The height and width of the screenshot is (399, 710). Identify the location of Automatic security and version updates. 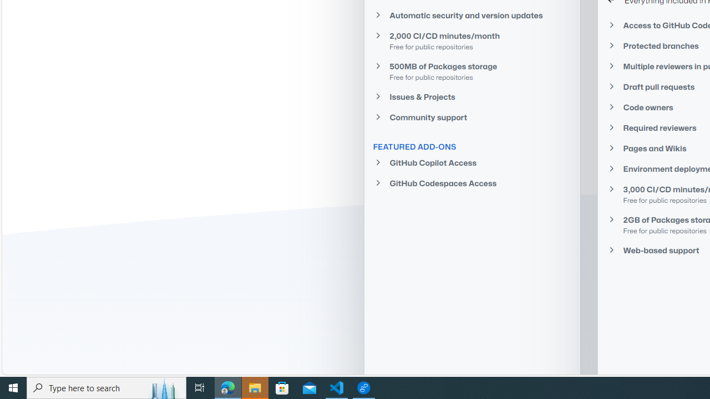
(472, 14).